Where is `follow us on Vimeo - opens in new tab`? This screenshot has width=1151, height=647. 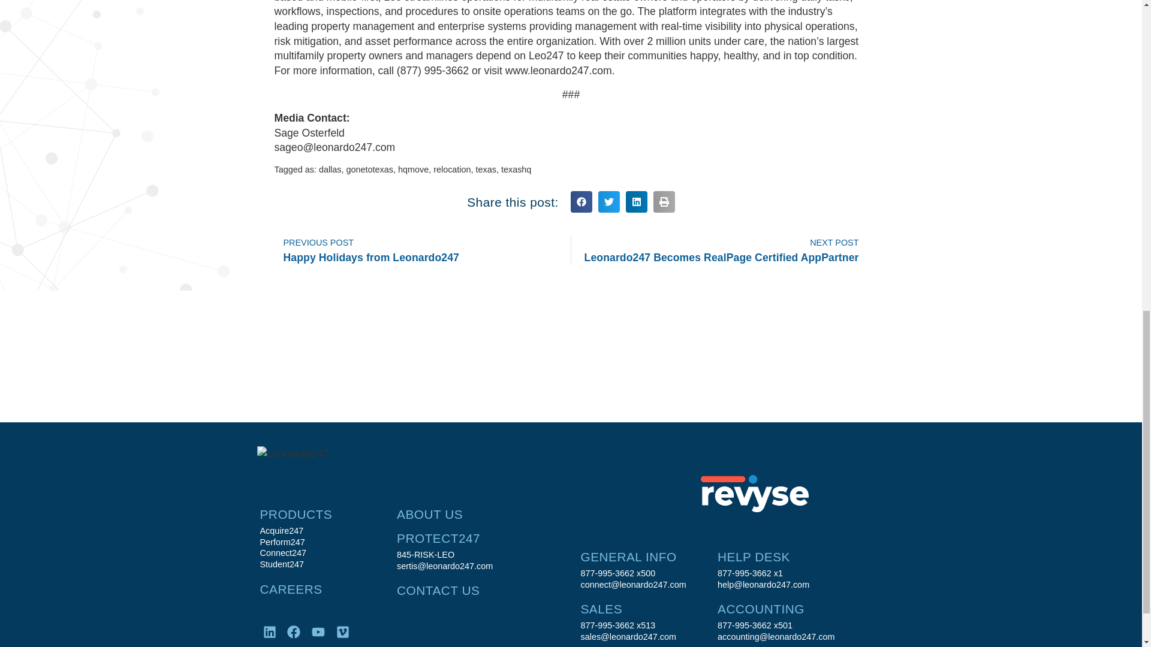 follow us on Vimeo - opens in new tab is located at coordinates (345, 634).